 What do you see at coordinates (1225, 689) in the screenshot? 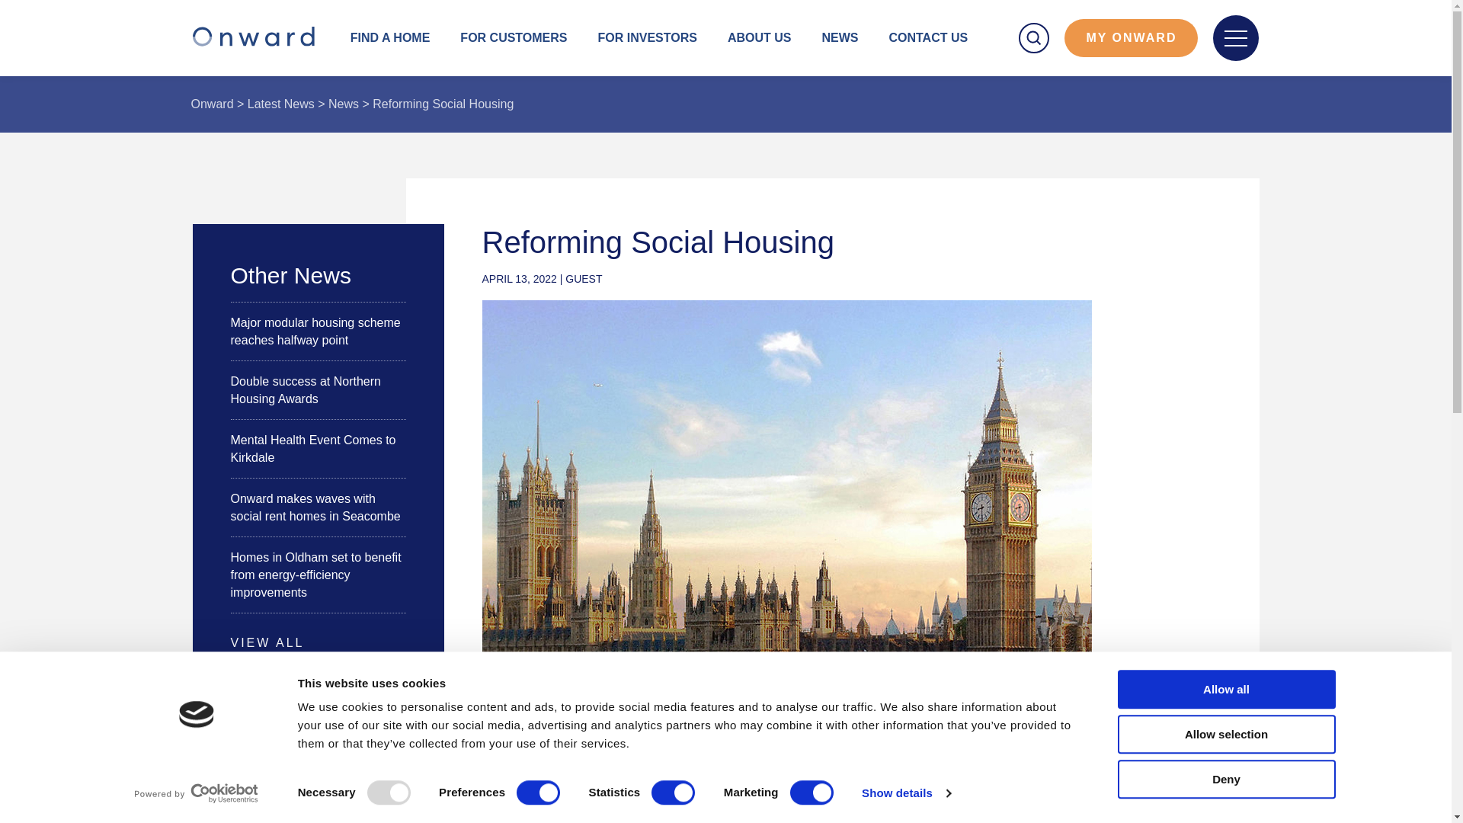
I see `Allow all` at bounding box center [1225, 689].